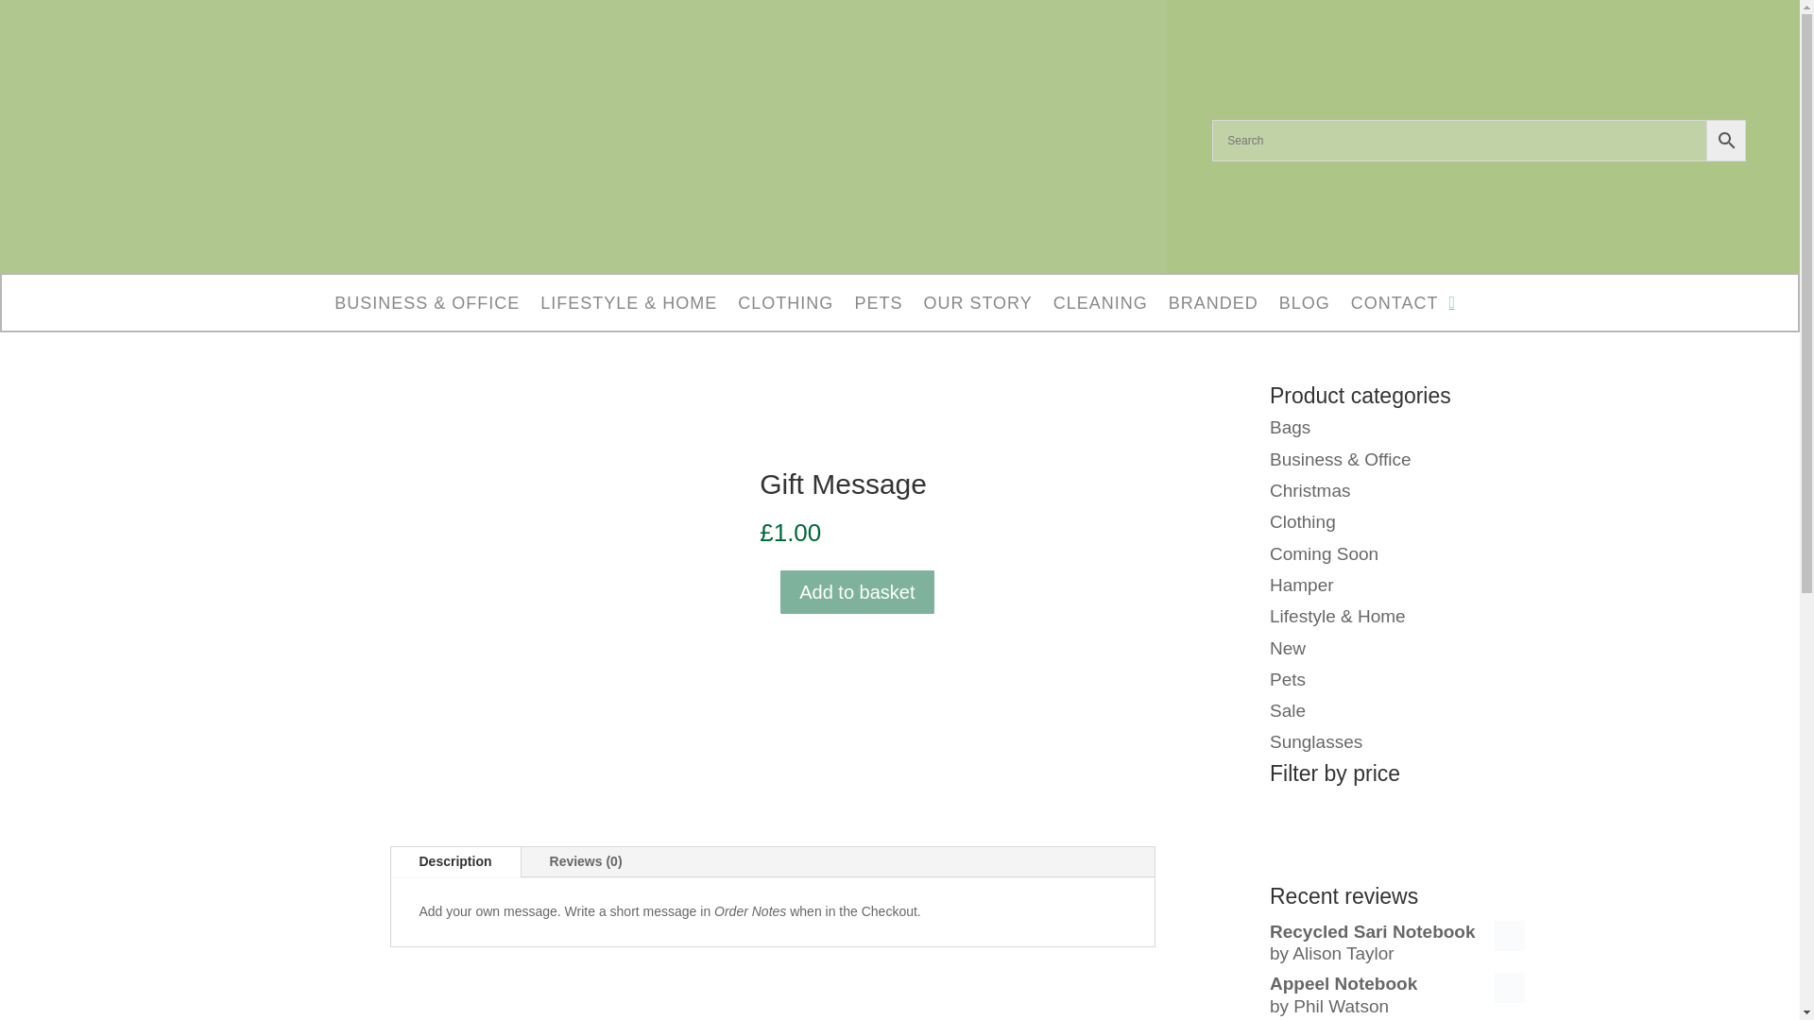  What do you see at coordinates (856, 591) in the screenshot?
I see `Add to basket` at bounding box center [856, 591].